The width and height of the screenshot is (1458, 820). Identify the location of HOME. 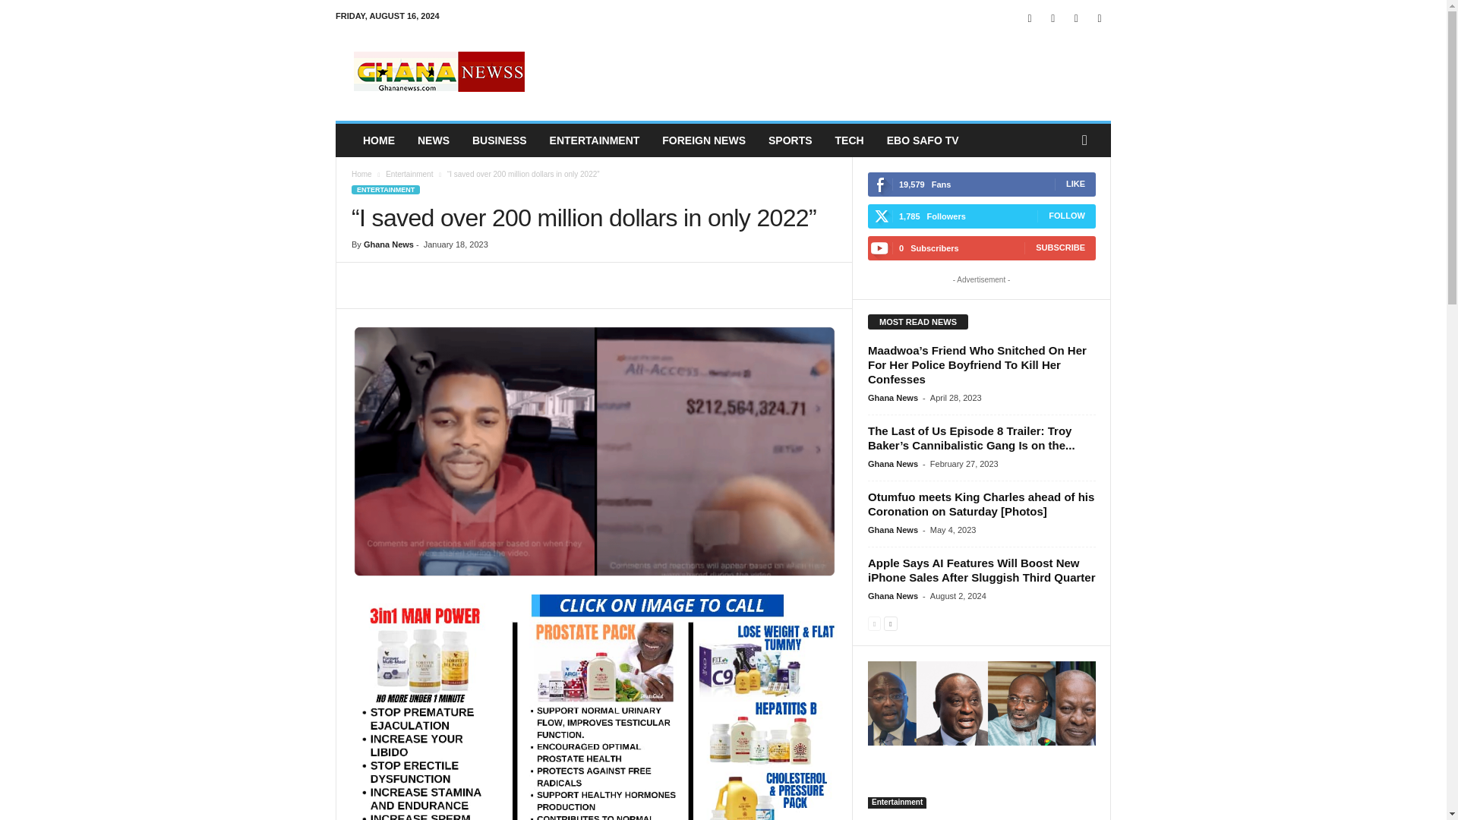
(378, 140).